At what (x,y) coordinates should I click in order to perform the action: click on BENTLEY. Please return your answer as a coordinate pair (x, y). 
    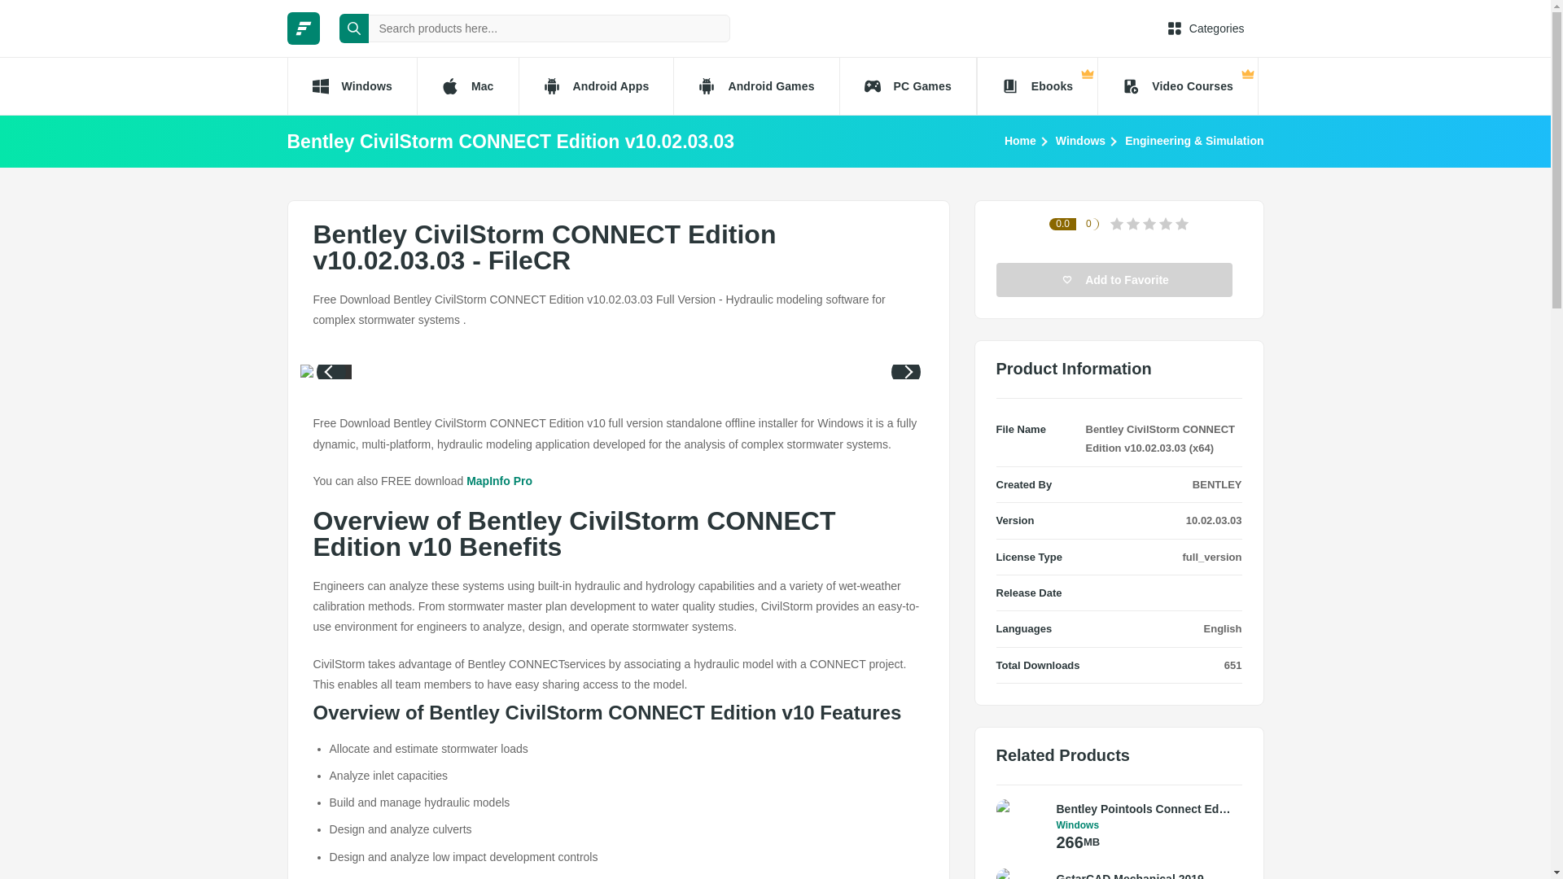
    Looking at the image, I should click on (1217, 483).